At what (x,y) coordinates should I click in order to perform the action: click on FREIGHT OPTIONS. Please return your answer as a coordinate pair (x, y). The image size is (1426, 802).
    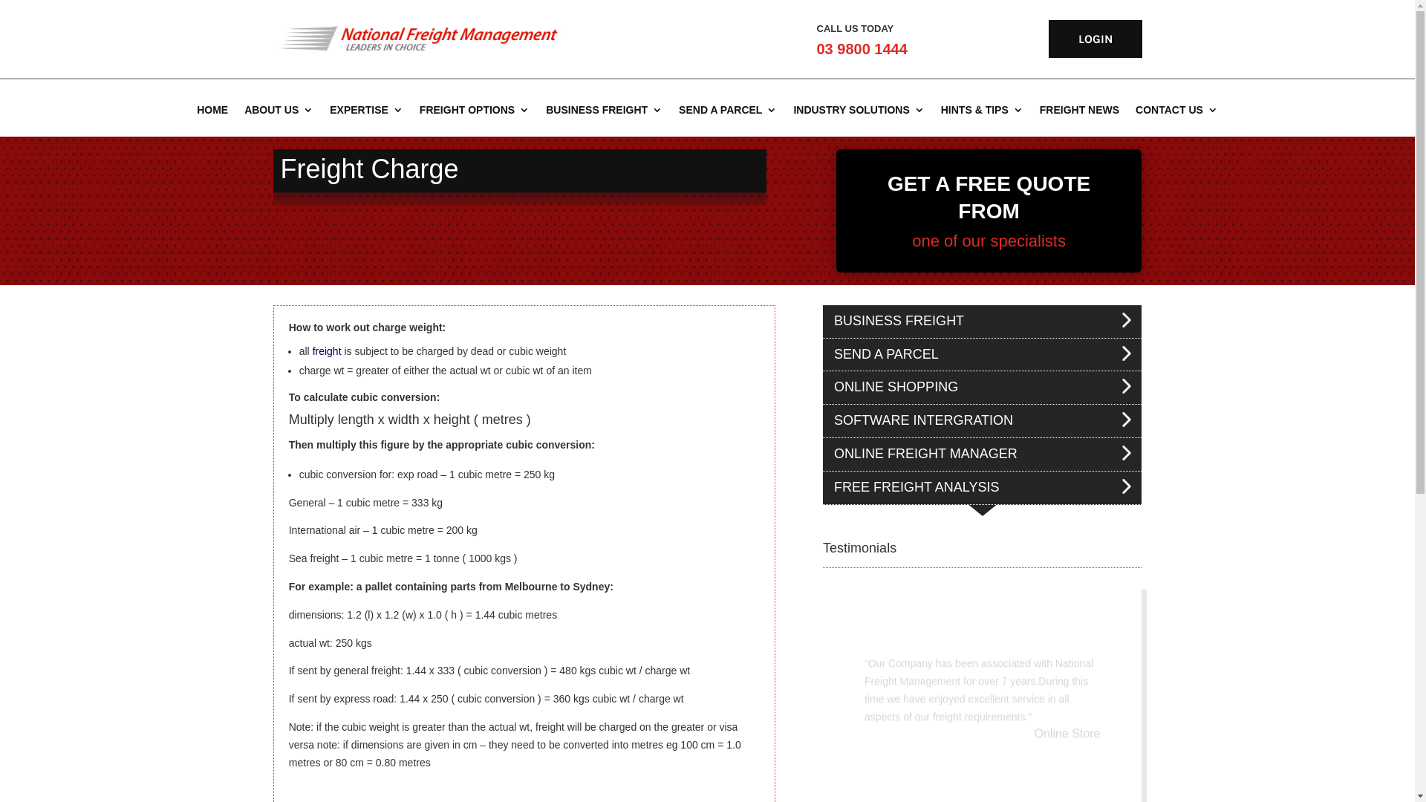
    Looking at the image, I should click on (475, 110).